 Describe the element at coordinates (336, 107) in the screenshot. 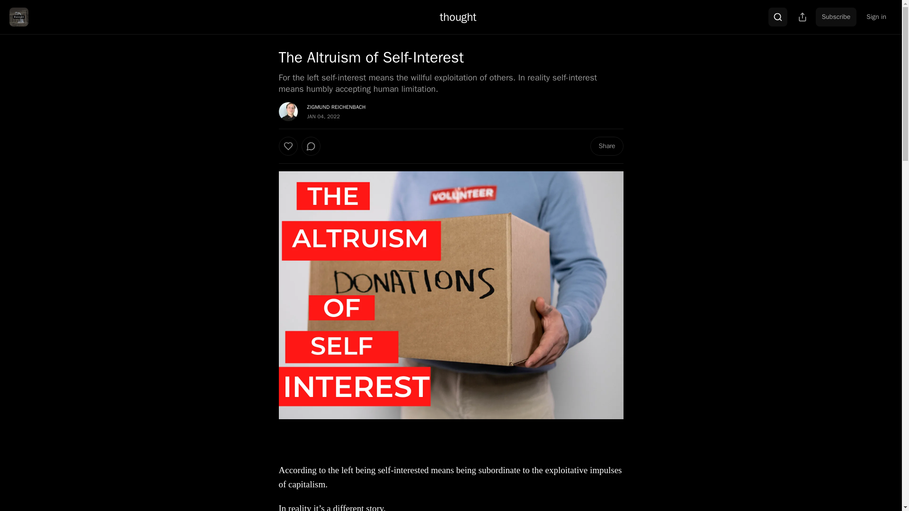

I see `ZIGMUND REICHENBACH` at that location.